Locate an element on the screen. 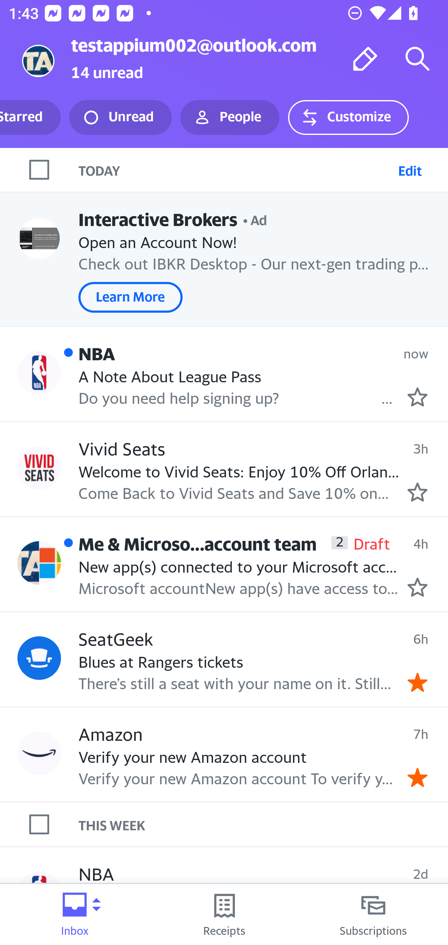 This screenshot has width=448, height=945. TODAY is located at coordinates (236, 169).